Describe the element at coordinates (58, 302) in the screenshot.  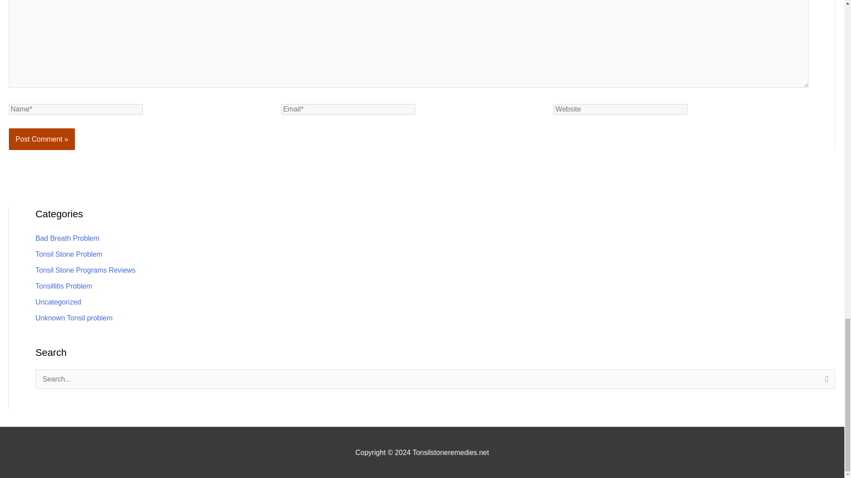
I see `Uncategorized` at that location.